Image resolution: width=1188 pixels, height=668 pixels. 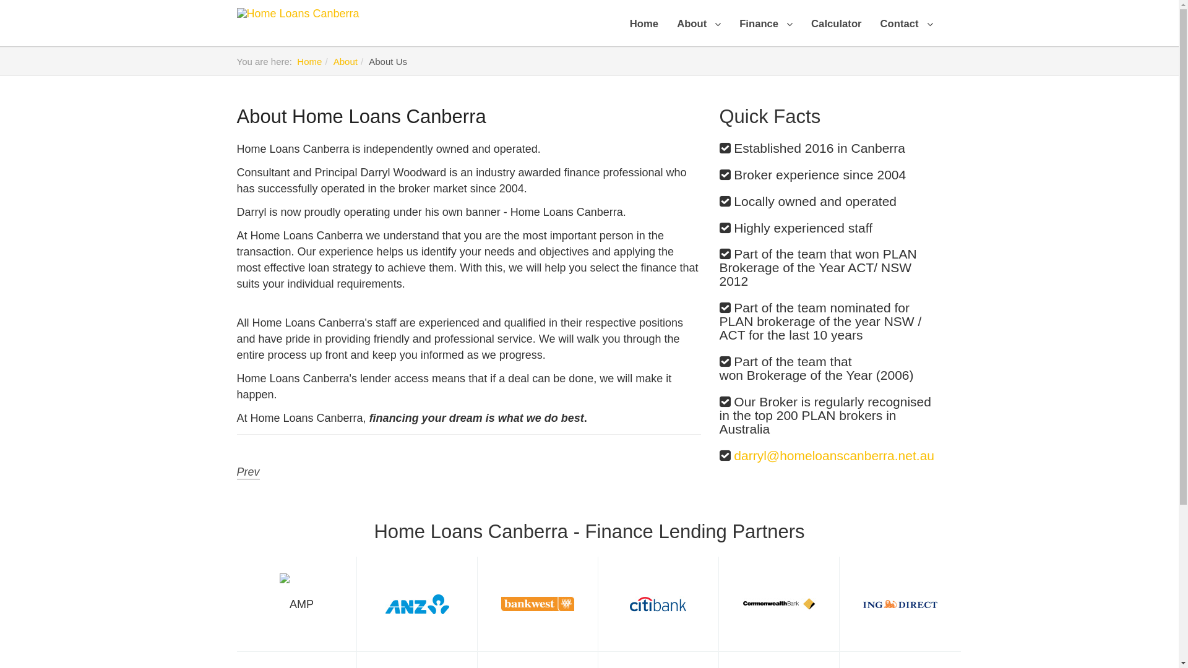 What do you see at coordinates (834, 455) in the screenshot?
I see `darryl@homeloanscanberra.net.au` at bounding box center [834, 455].